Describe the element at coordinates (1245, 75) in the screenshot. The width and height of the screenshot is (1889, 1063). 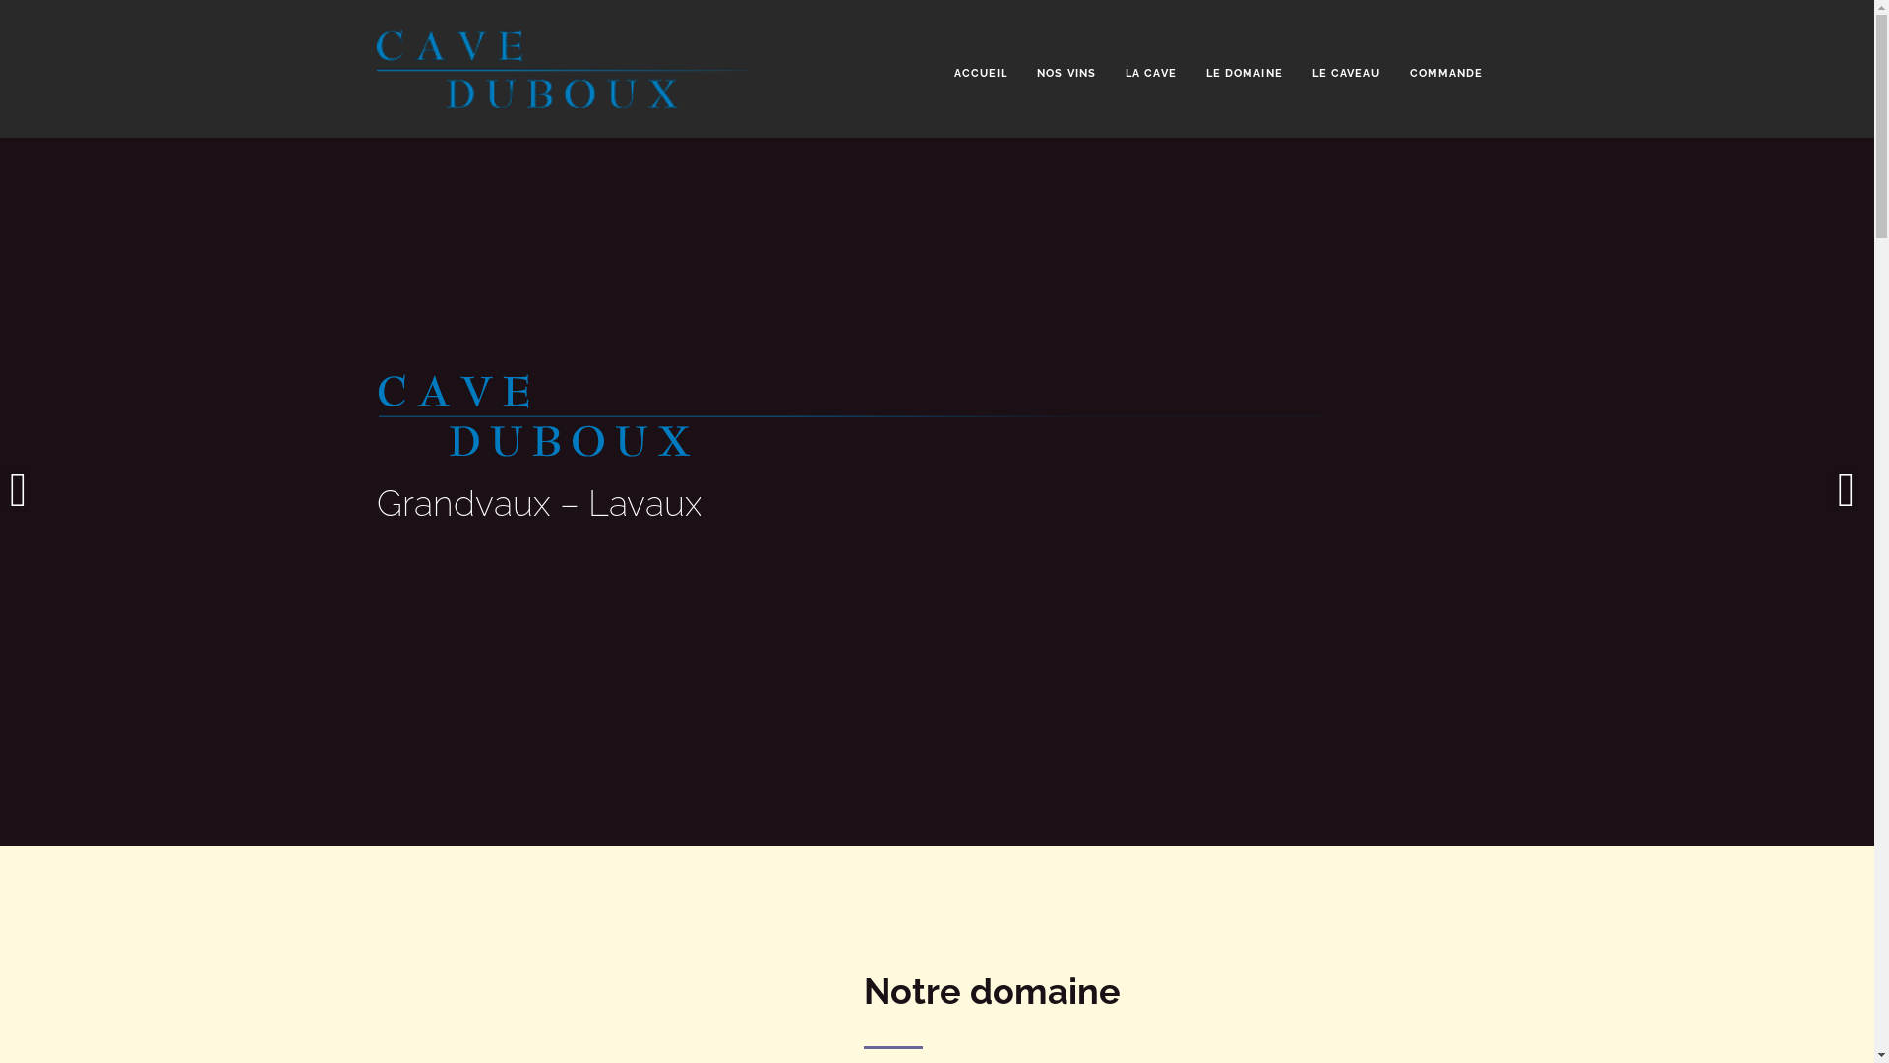
I see `LE DOMAINE` at that location.